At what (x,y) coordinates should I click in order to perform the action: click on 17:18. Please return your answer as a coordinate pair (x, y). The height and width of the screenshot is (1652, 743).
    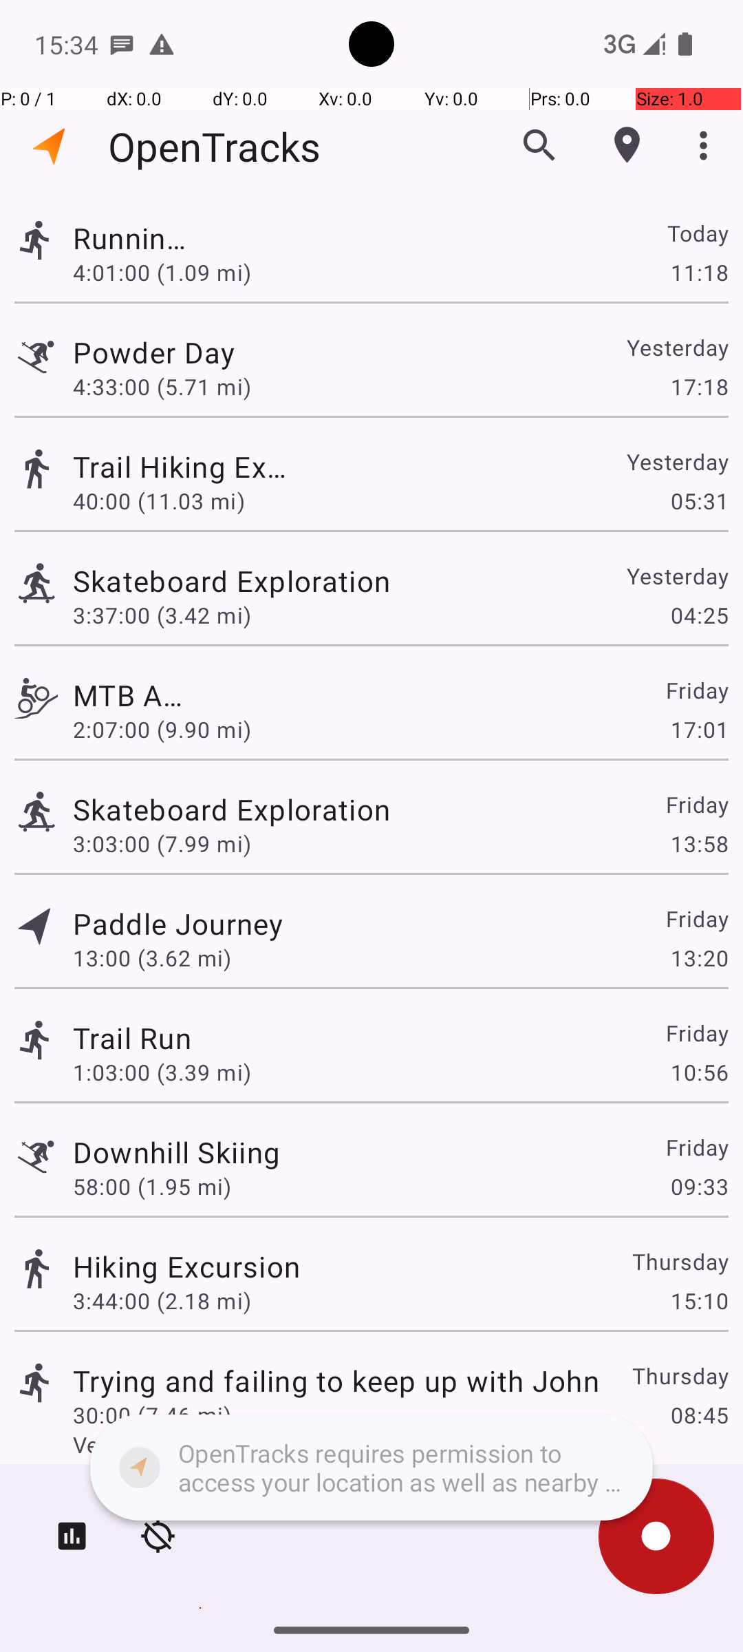
    Looking at the image, I should click on (699, 387).